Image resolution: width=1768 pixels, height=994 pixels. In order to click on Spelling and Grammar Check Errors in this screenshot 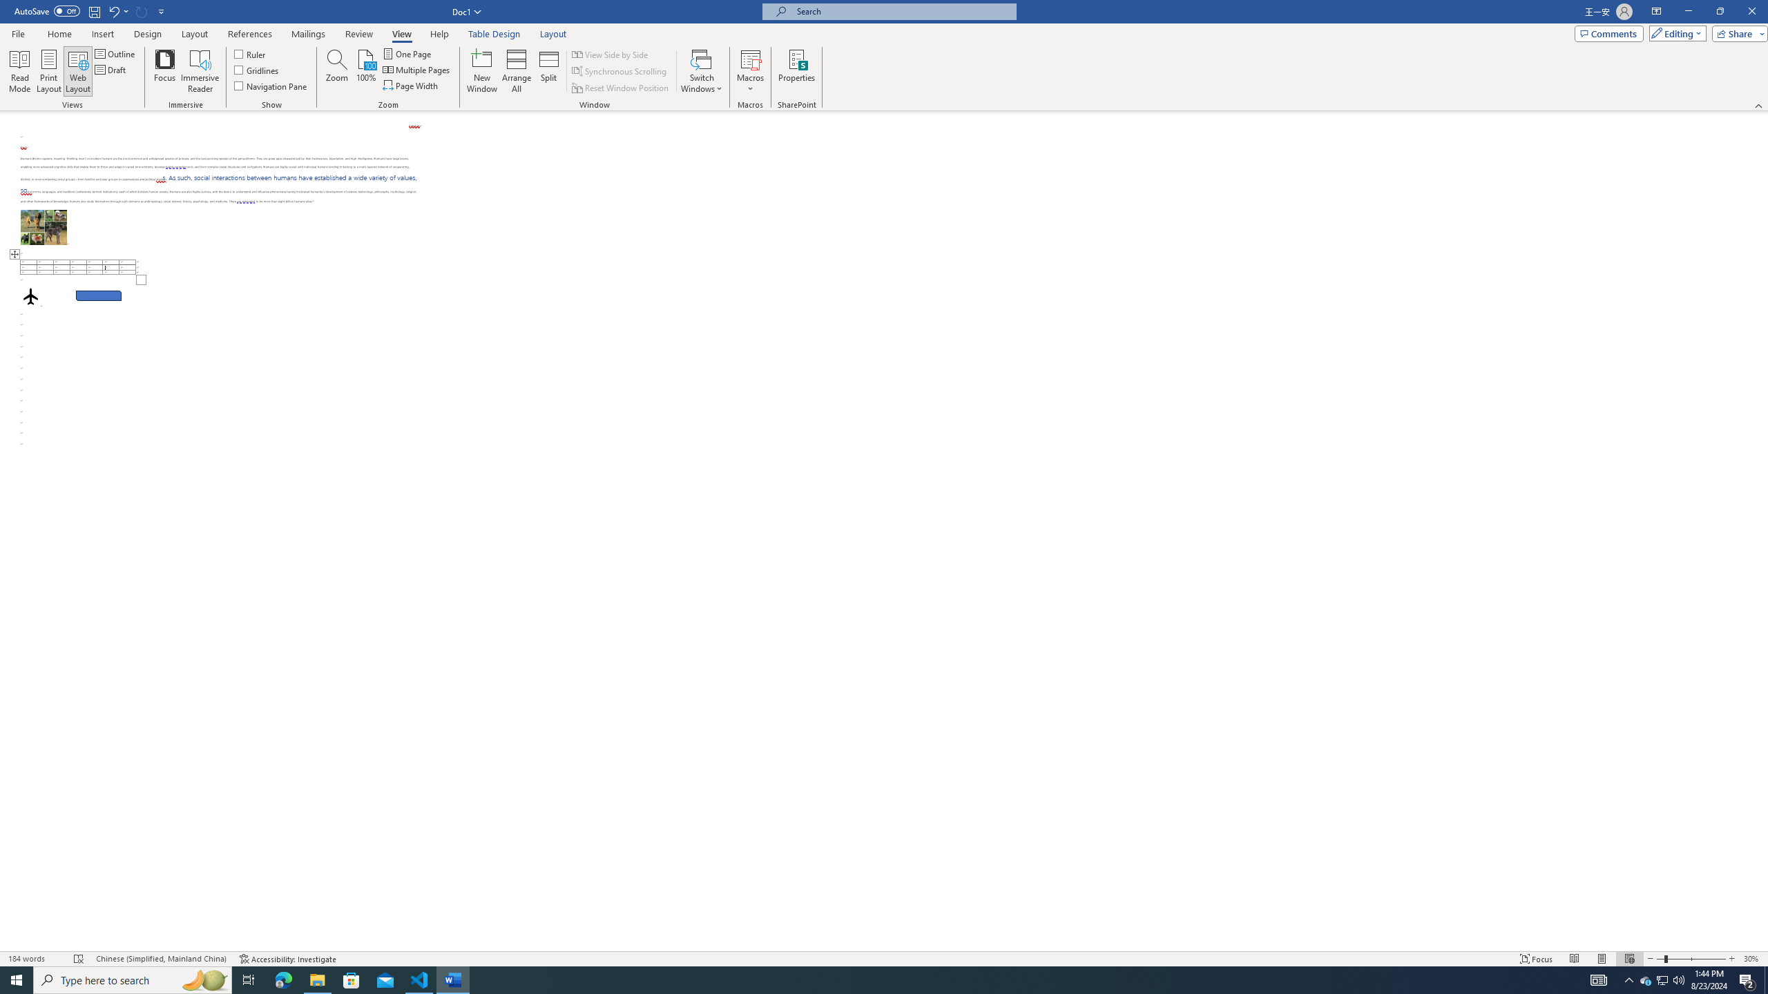, I will do `click(79, 959)`.